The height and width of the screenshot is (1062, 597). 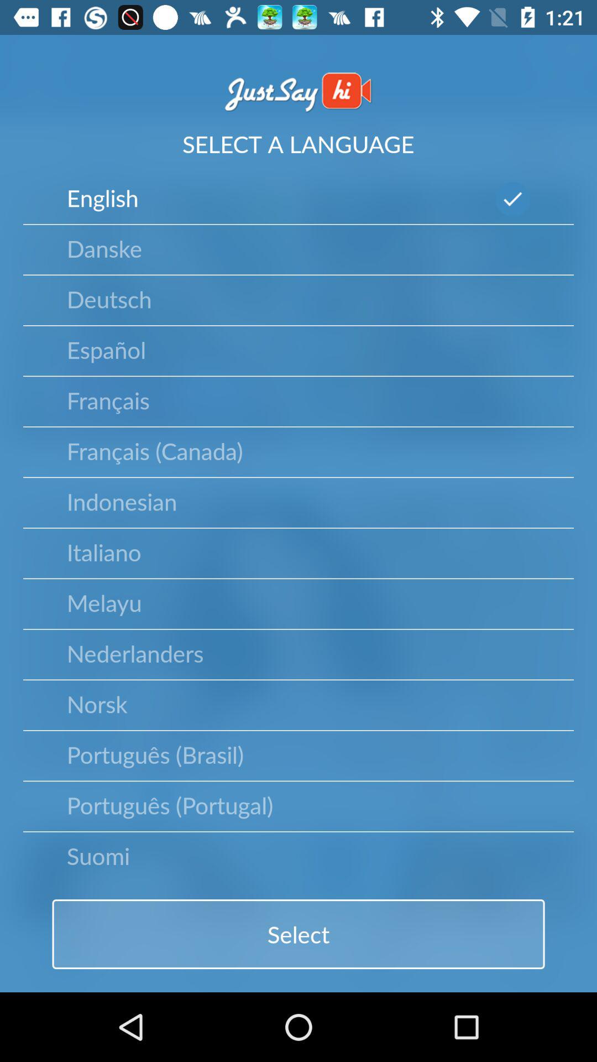 I want to click on flip until the italiano, so click(x=104, y=551).